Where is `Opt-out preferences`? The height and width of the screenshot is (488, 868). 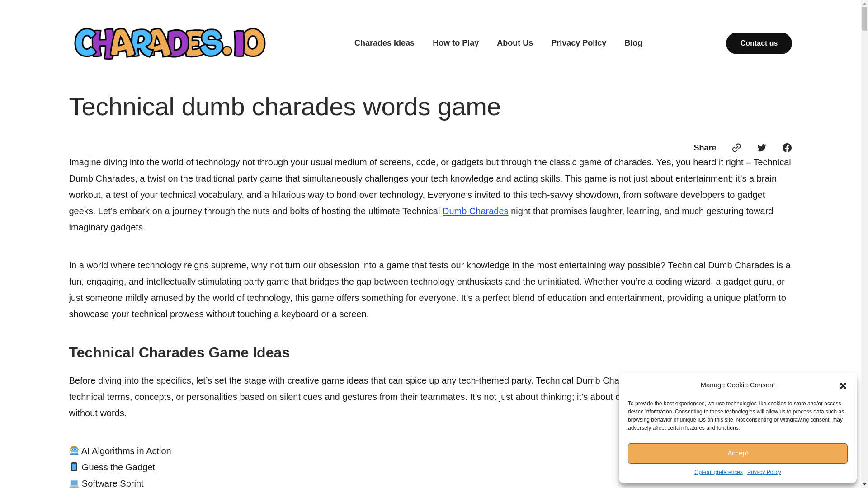
Opt-out preferences is located at coordinates (719, 472).